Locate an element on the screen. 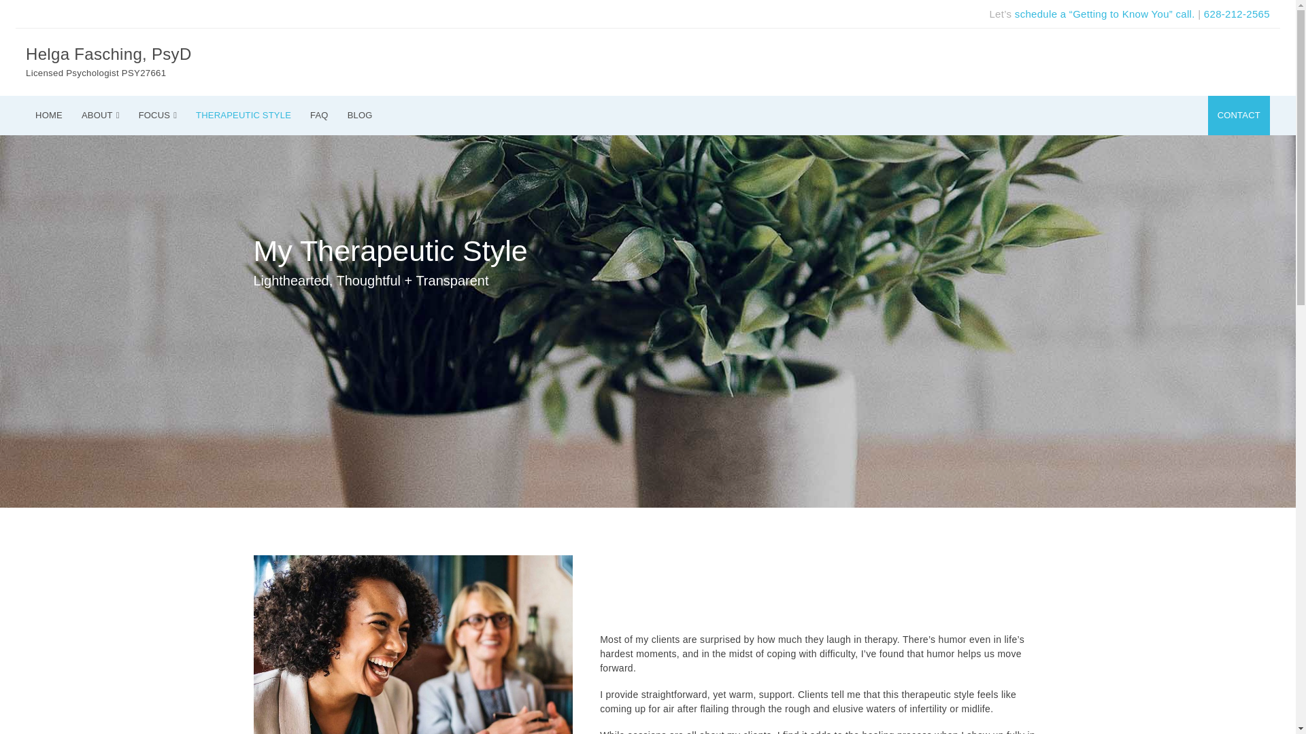 Image resolution: width=1306 pixels, height=734 pixels. dr-helga-fasching-psyd-san-francisco-therapist-12 is located at coordinates (413, 644).